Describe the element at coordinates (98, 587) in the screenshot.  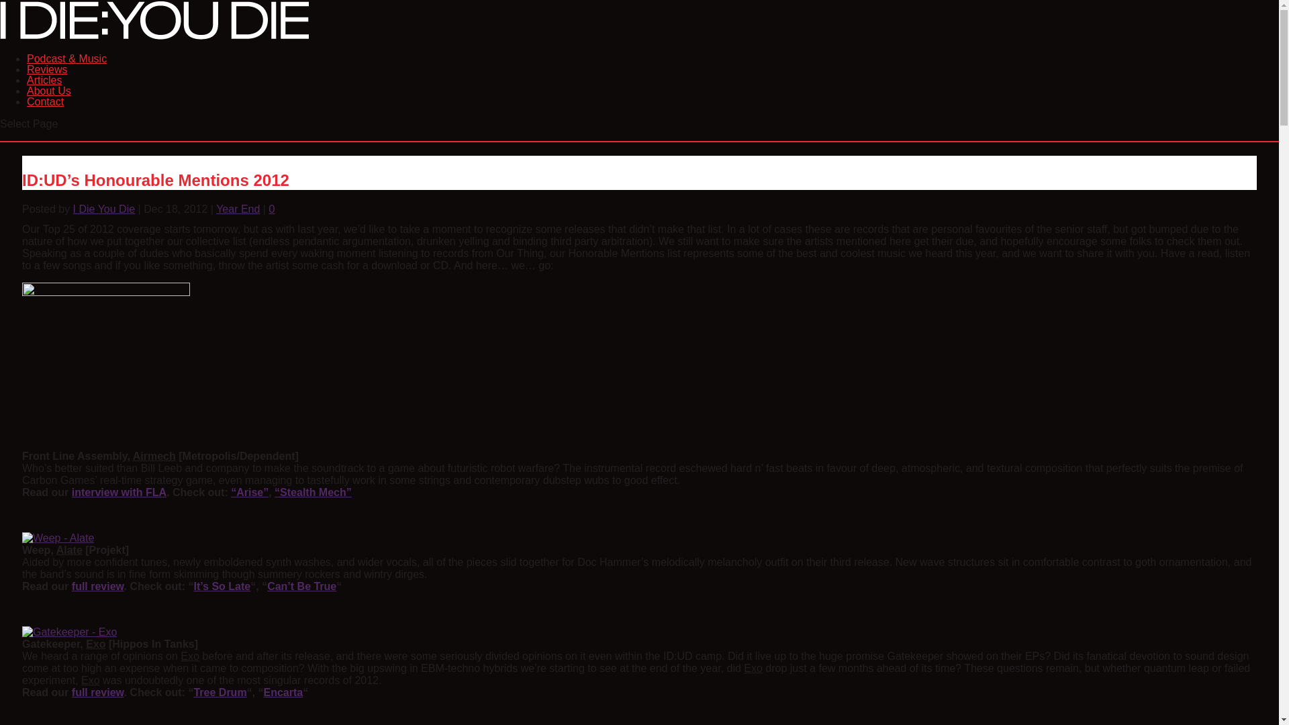
I see `full review` at that location.